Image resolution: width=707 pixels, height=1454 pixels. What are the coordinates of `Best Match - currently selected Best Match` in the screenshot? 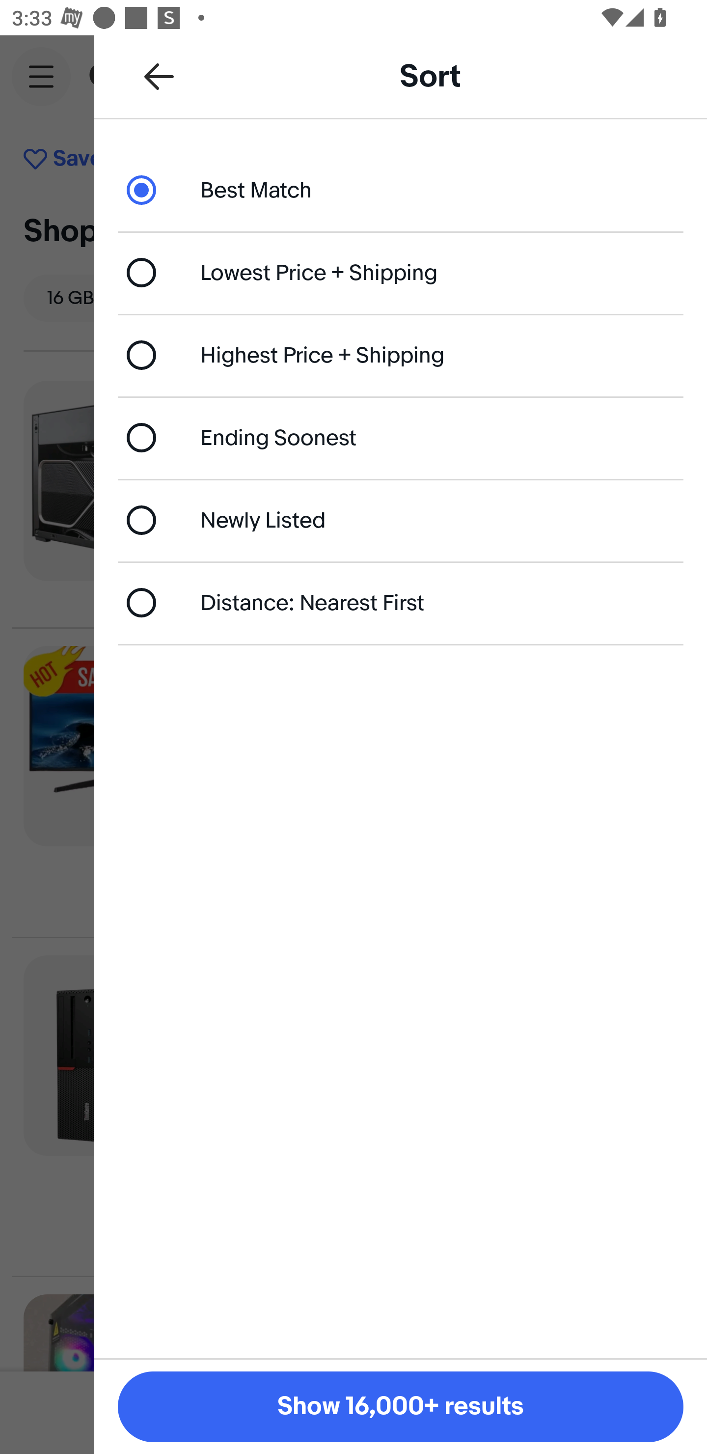 It's located at (401, 190).